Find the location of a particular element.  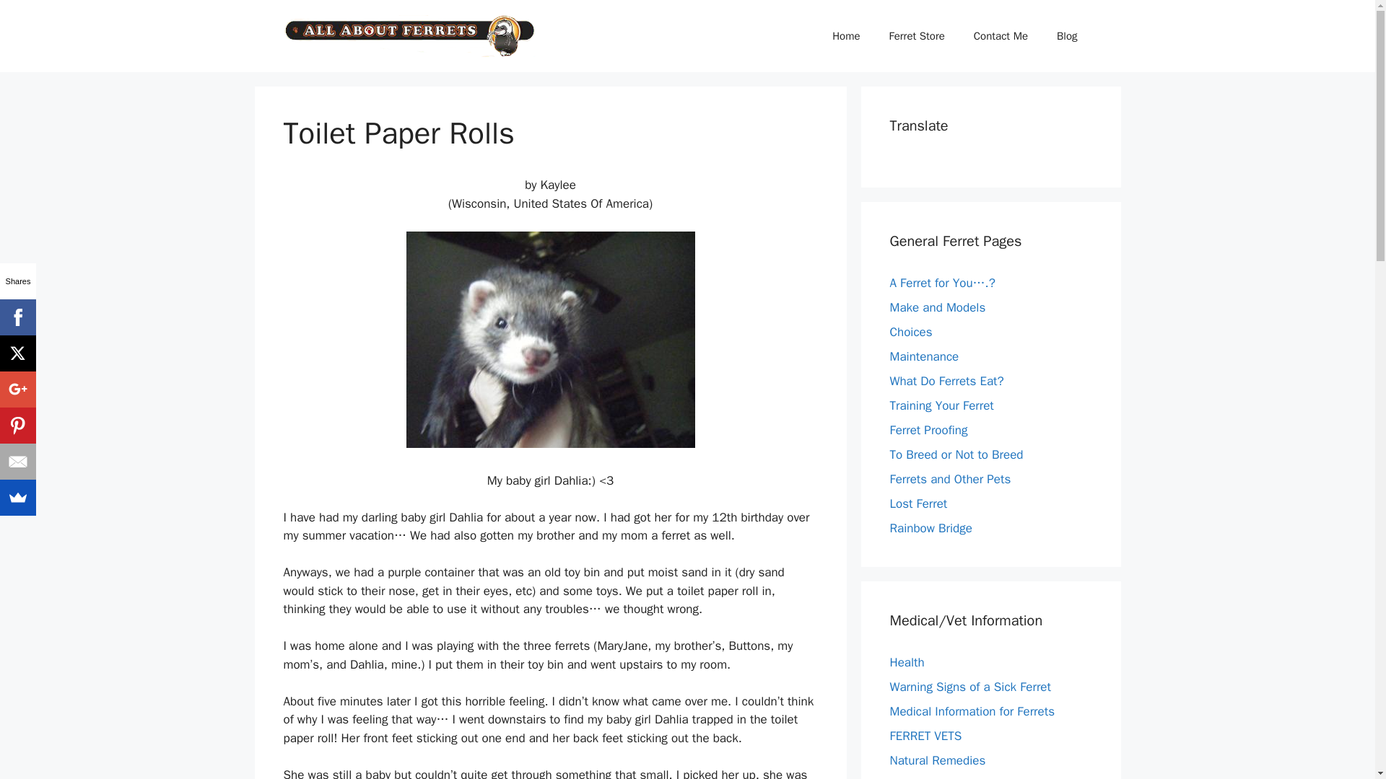

Maintenance is located at coordinates (924, 356).